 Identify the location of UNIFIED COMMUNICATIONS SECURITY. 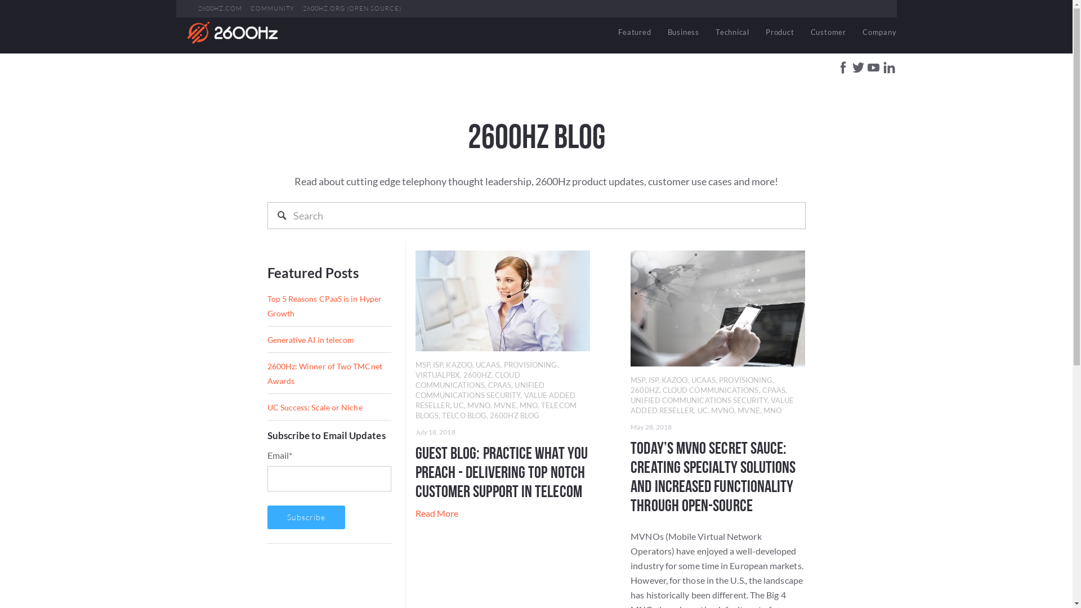
(480, 390).